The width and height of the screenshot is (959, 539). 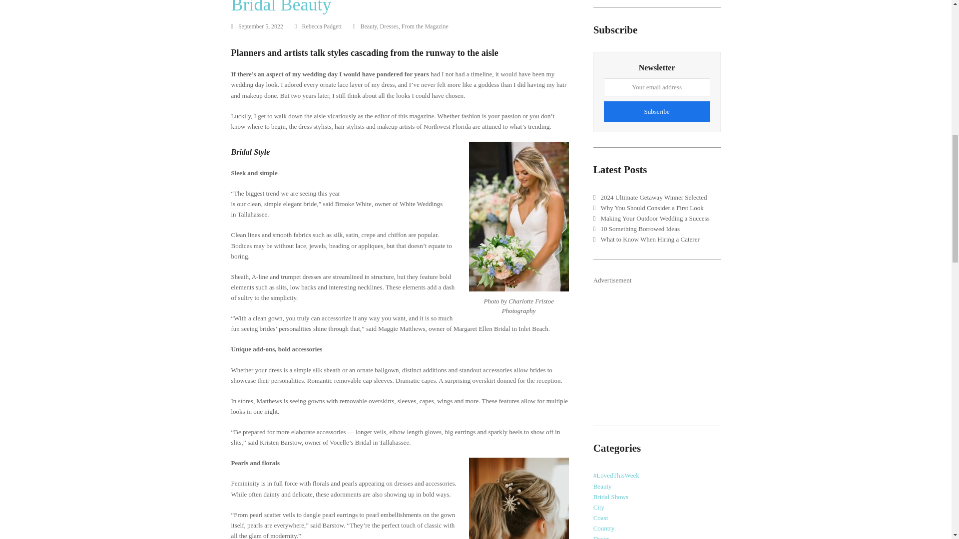 What do you see at coordinates (322, 26) in the screenshot?
I see `Rebecca Padgett` at bounding box center [322, 26].